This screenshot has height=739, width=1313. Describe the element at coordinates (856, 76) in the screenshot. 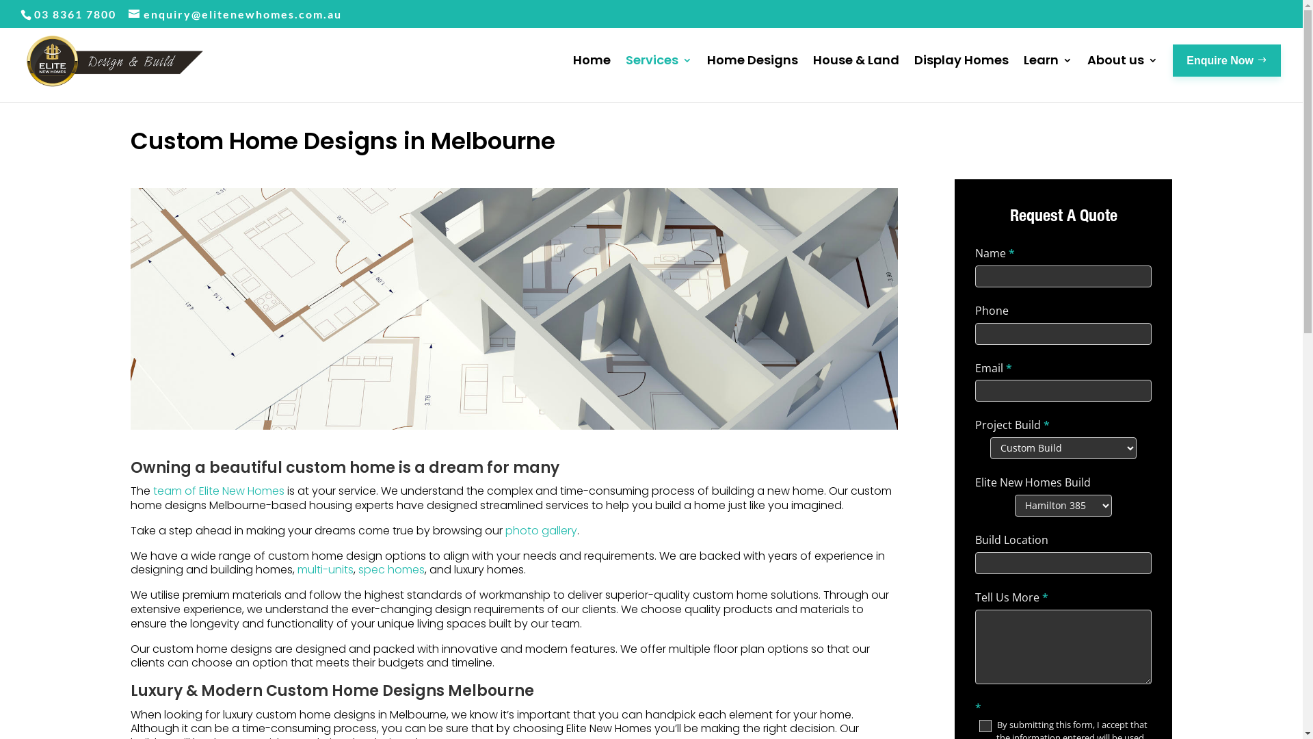

I see `House & Land` at that location.